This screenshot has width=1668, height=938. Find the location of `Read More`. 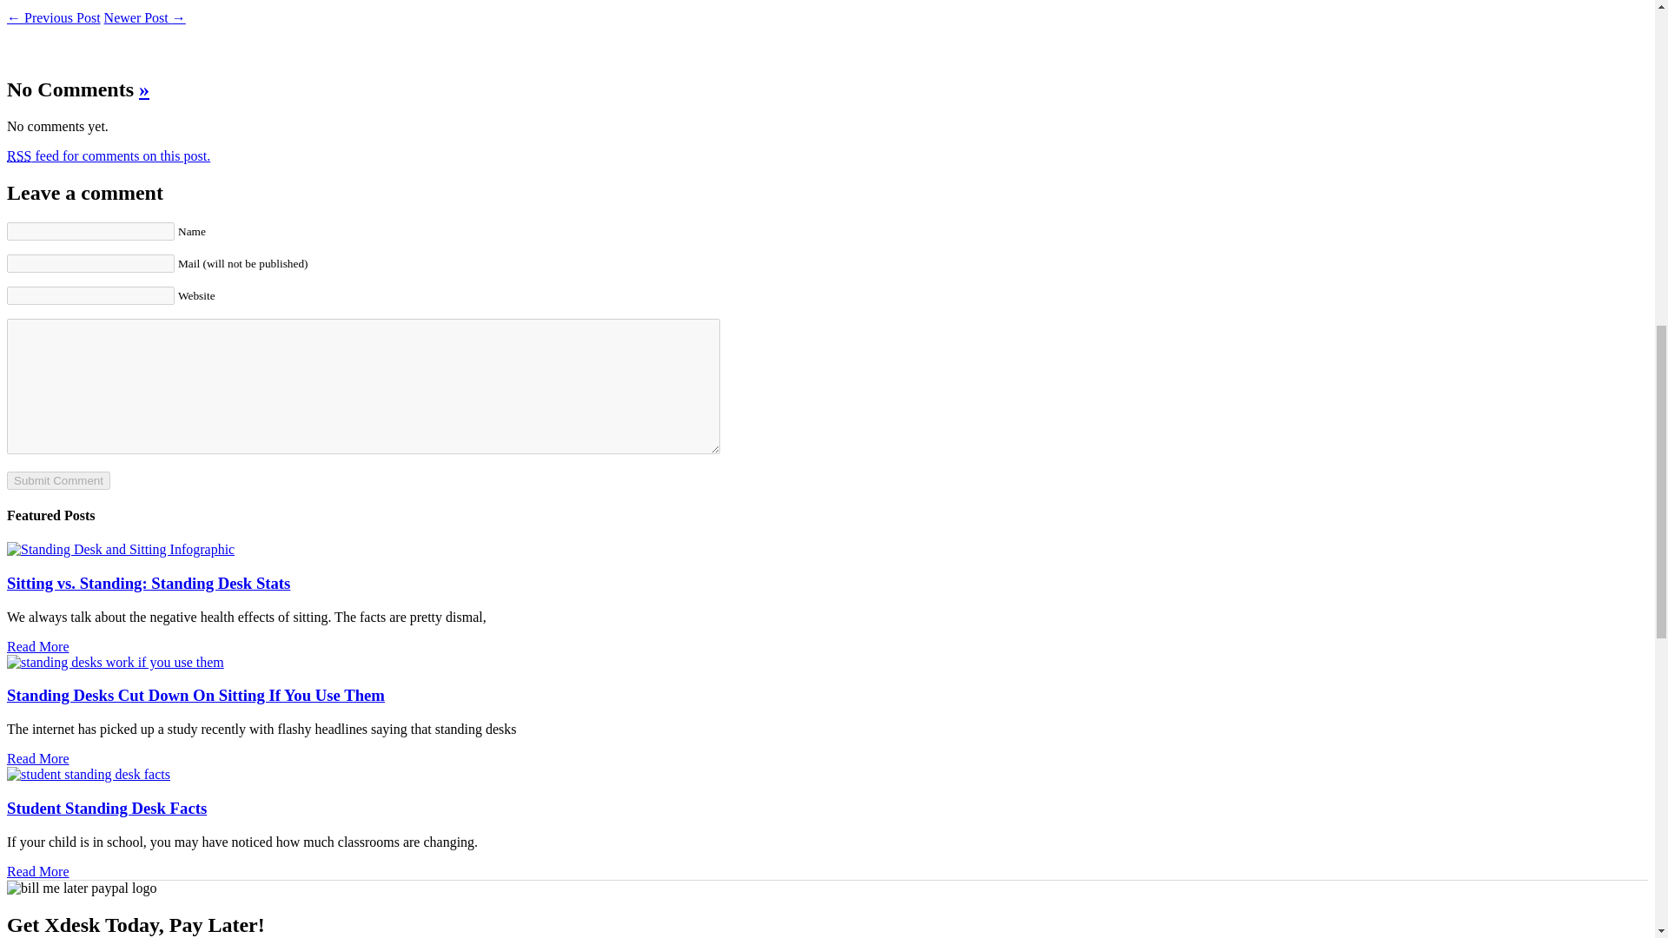

Read More is located at coordinates (38, 646).